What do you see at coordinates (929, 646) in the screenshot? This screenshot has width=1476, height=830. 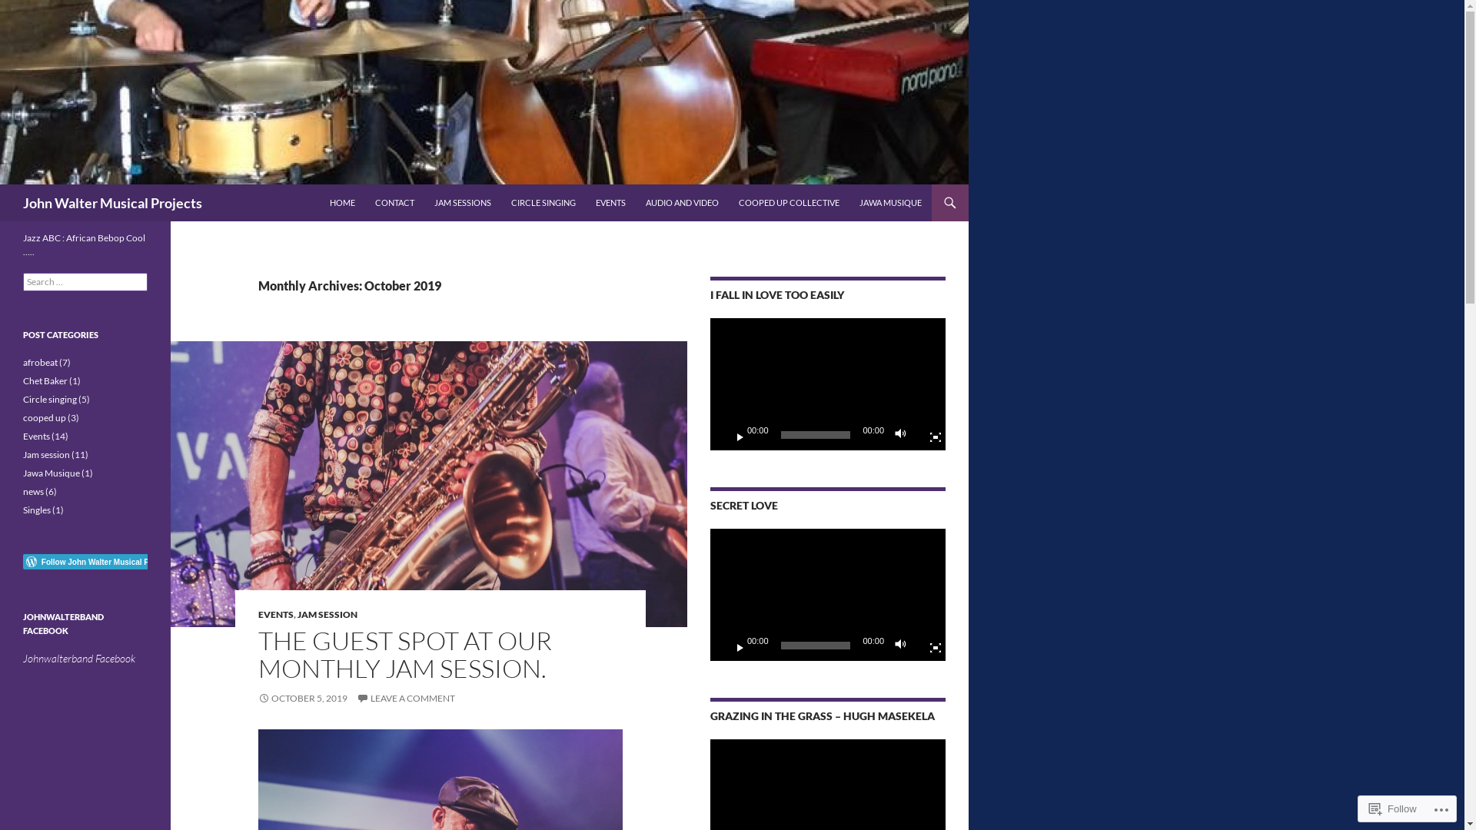 I see `Fullscreen` at bounding box center [929, 646].